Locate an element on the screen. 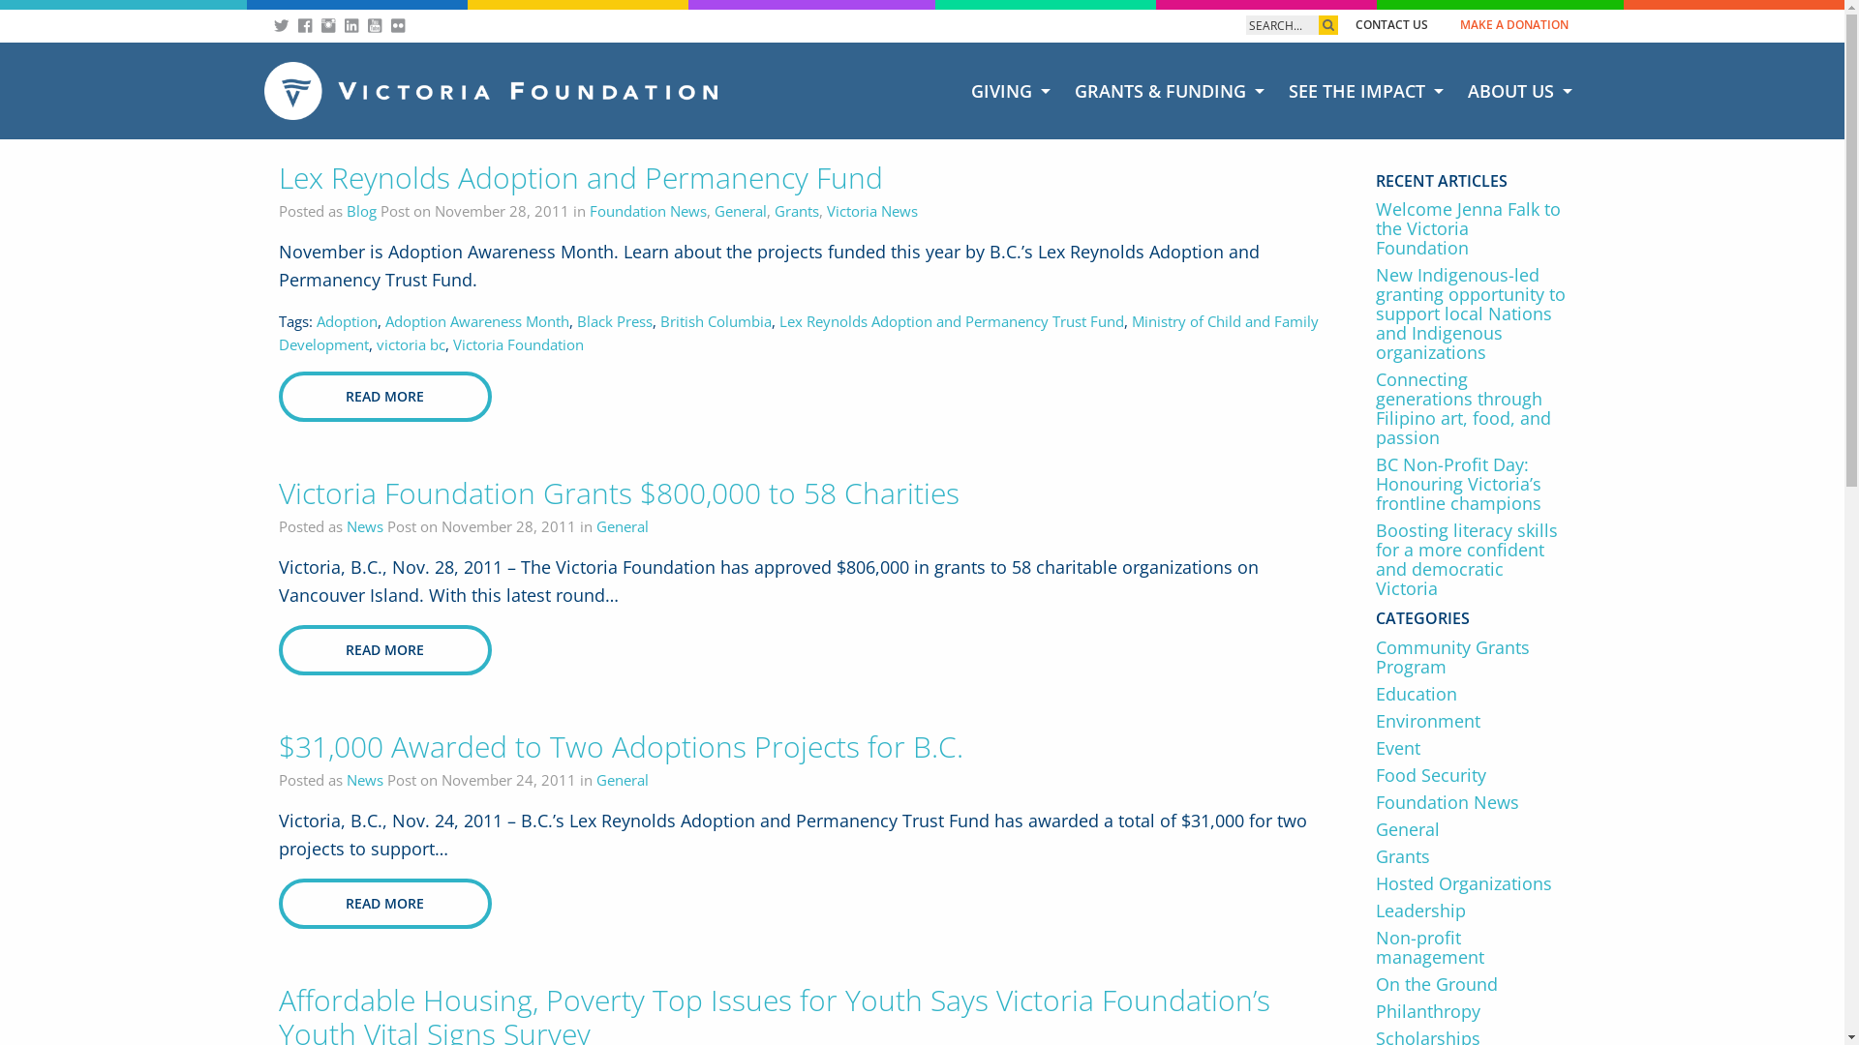 This screenshot has height=1045, width=1859. Grants is located at coordinates (1472, 856).